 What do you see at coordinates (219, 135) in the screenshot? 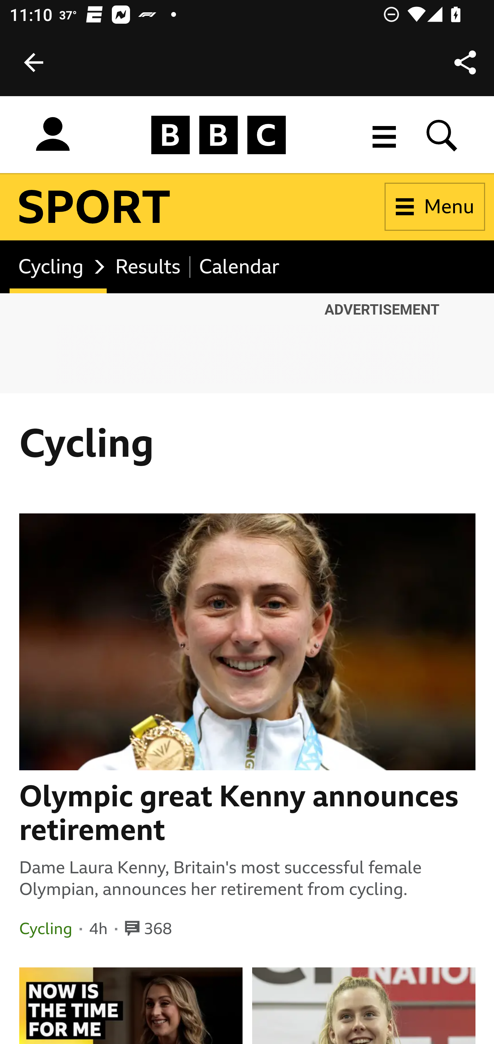
I see `BBC Homepage` at bounding box center [219, 135].